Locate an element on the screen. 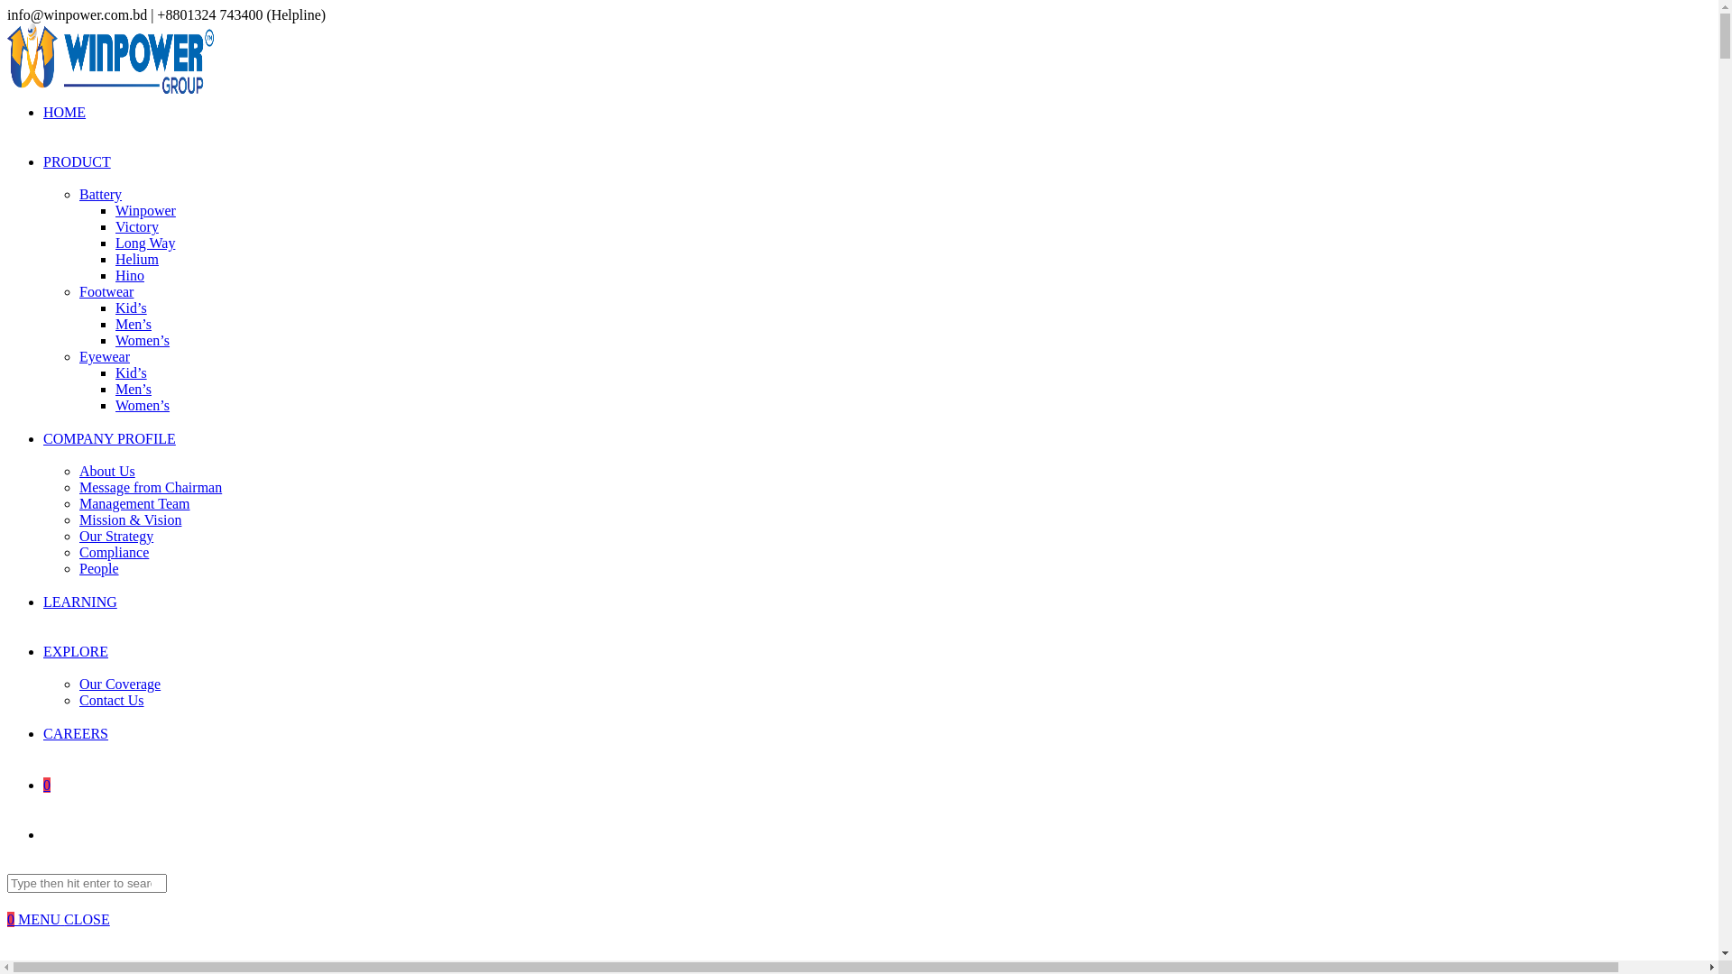 This screenshot has height=974, width=1732. 0 is located at coordinates (13, 920).